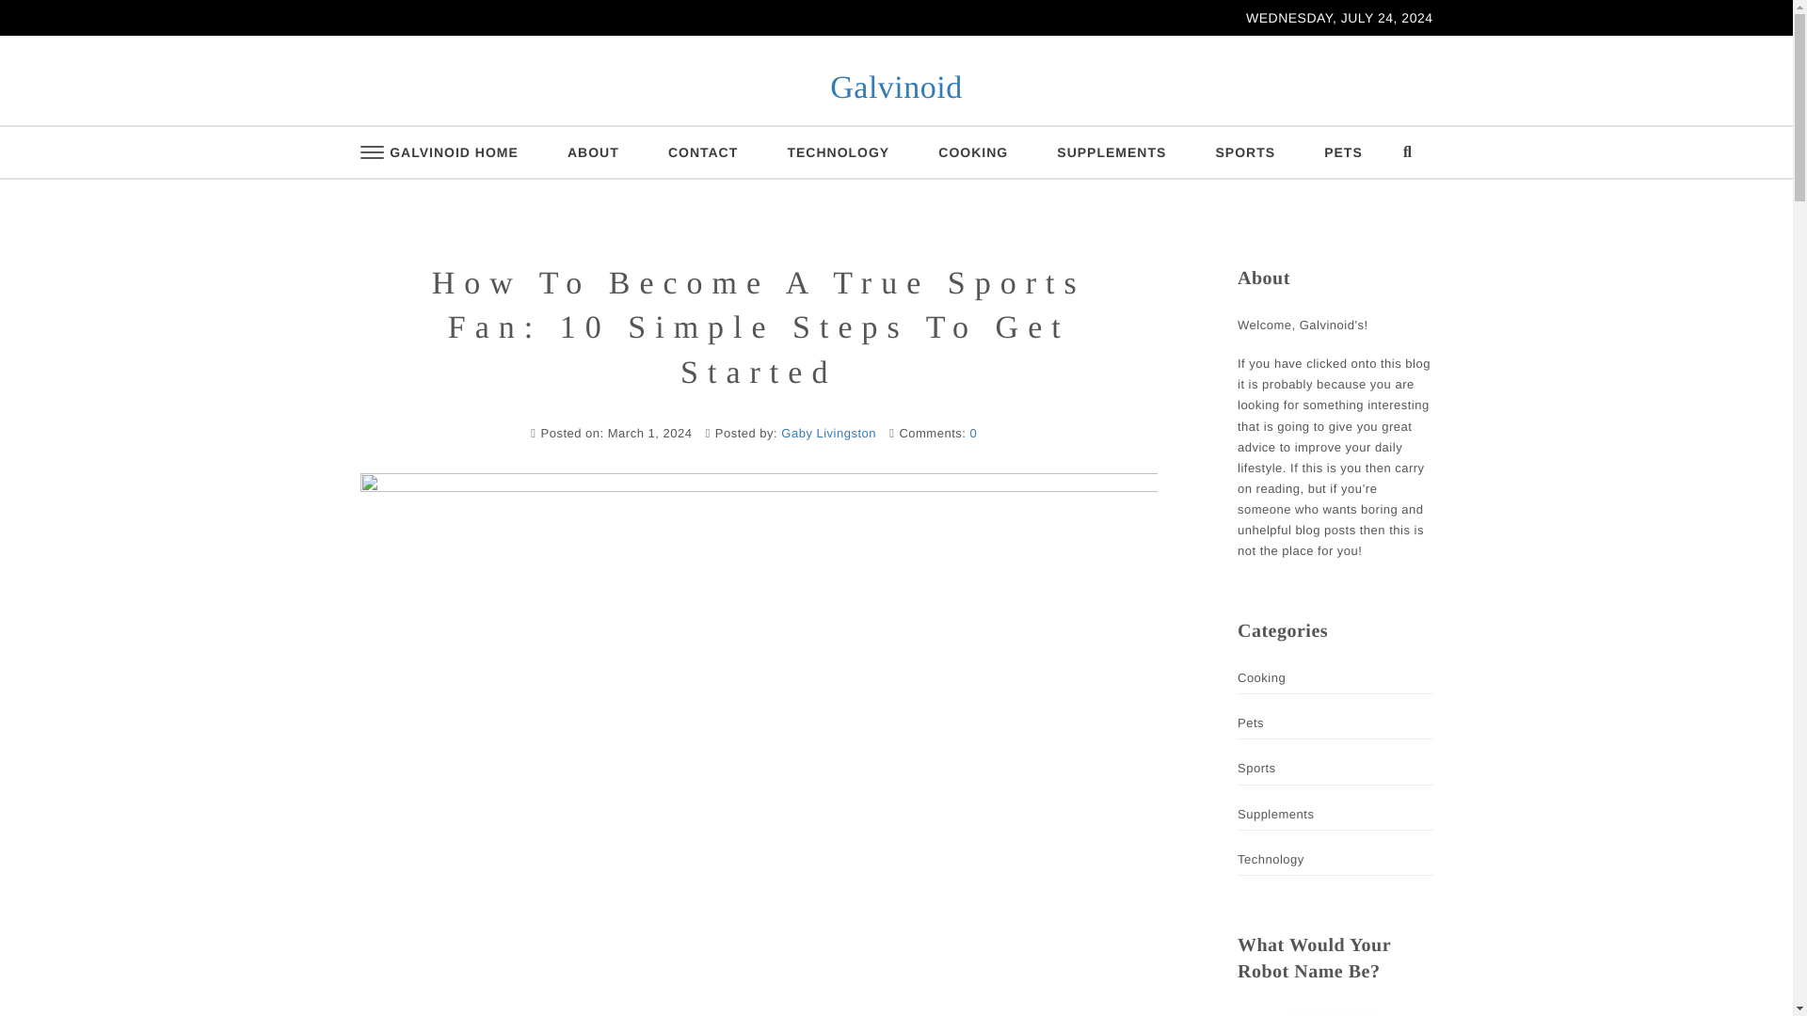  Describe the element at coordinates (838, 152) in the screenshot. I see `TECHNOLOGY` at that location.